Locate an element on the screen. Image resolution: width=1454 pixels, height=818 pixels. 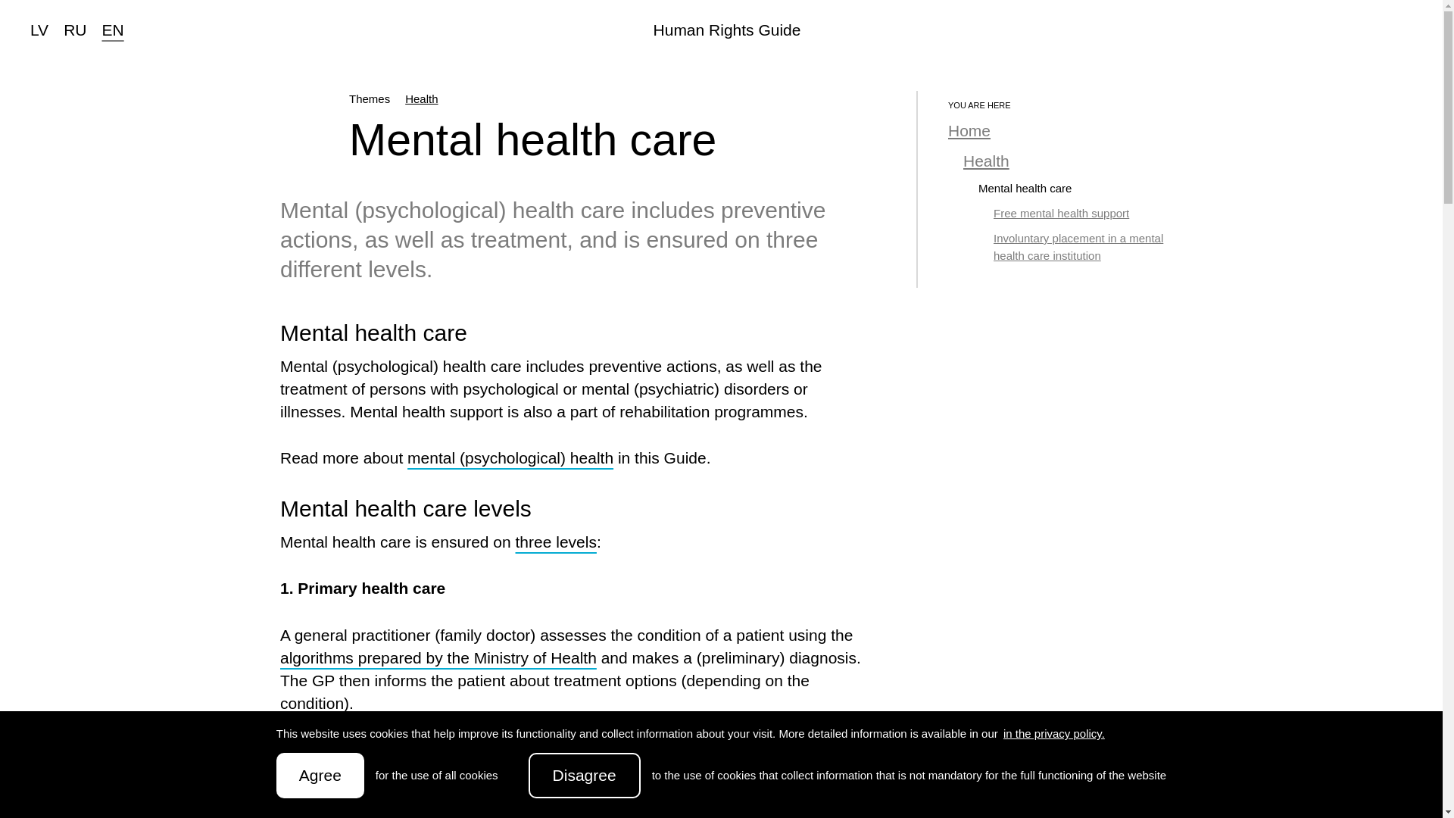
Human Rights Guide is located at coordinates (727, 30).